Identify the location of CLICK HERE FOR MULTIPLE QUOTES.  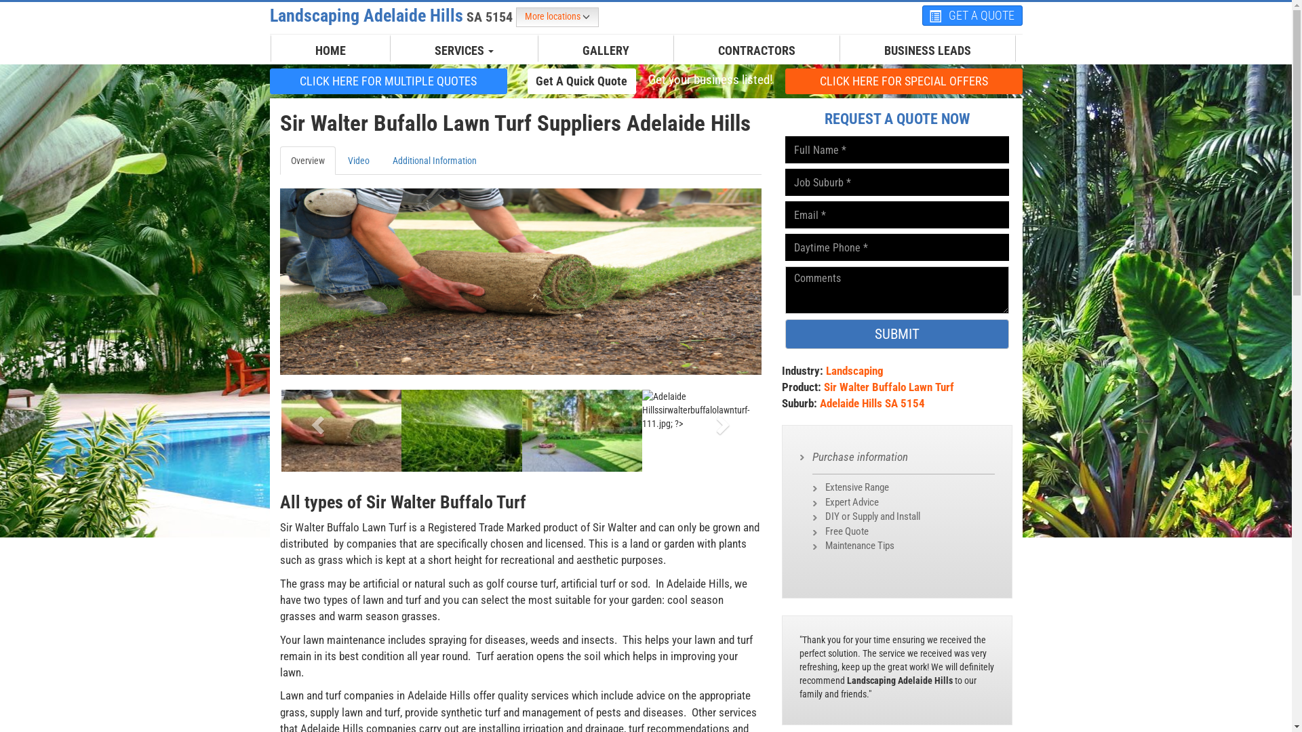
(389, 81).